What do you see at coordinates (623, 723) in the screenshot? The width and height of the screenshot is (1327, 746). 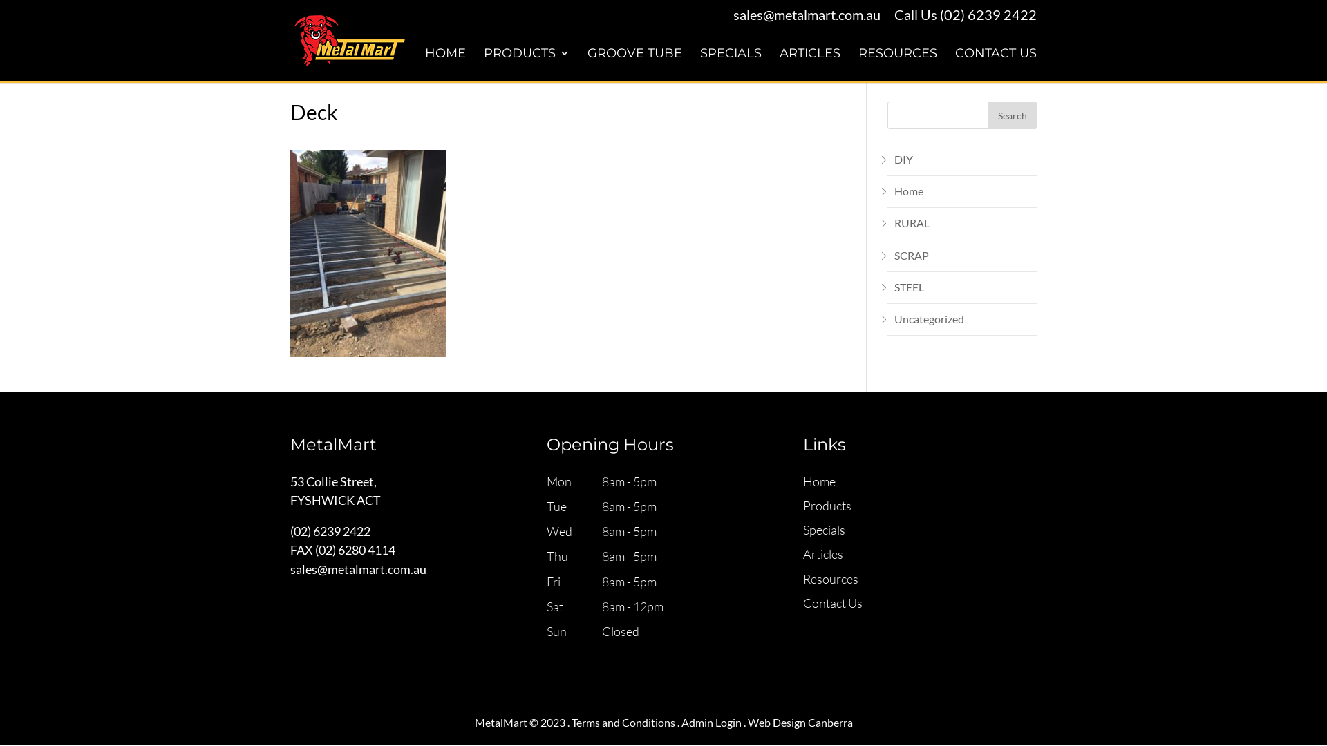 I see `Terms and Conditions` at bounding box center [623, 723].